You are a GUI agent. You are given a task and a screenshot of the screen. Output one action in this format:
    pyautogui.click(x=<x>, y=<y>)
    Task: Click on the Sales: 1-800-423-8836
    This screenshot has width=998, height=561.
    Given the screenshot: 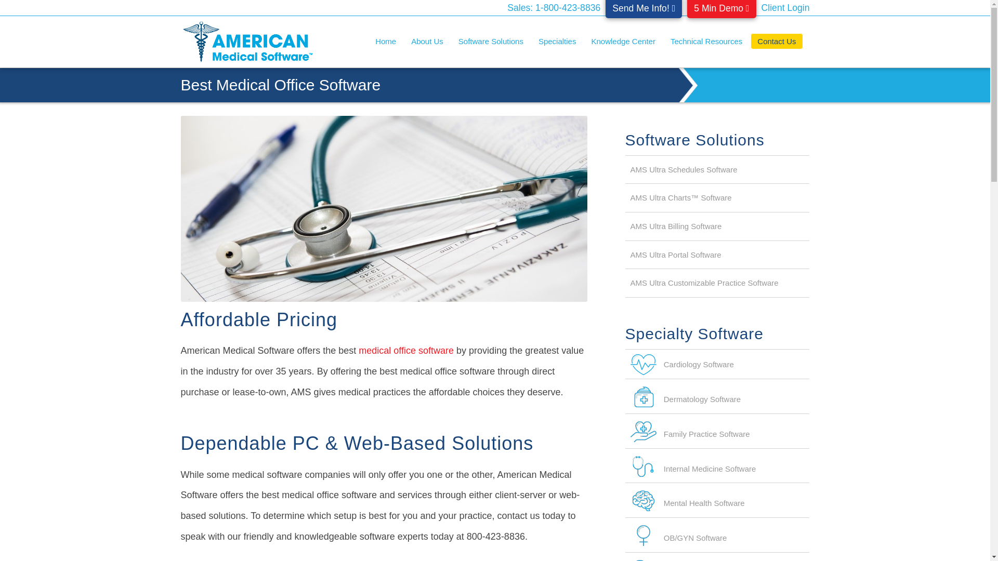 What is the action you would take?
    pyautogui.click(x=554, y=8)
    